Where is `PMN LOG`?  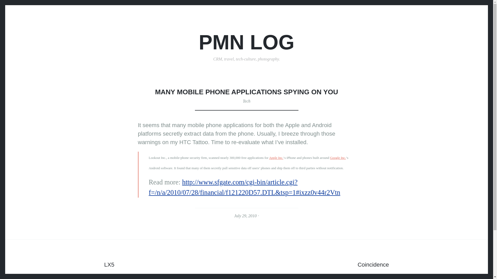
PMN LOG is located at coordinates (247, 42).